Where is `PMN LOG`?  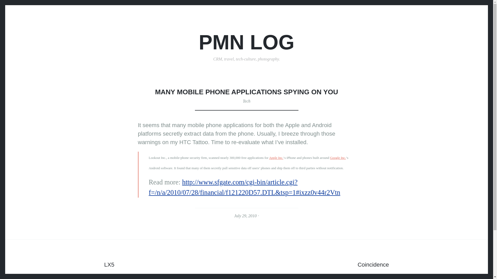
PMN LOG is located at coordinates (247, 42).